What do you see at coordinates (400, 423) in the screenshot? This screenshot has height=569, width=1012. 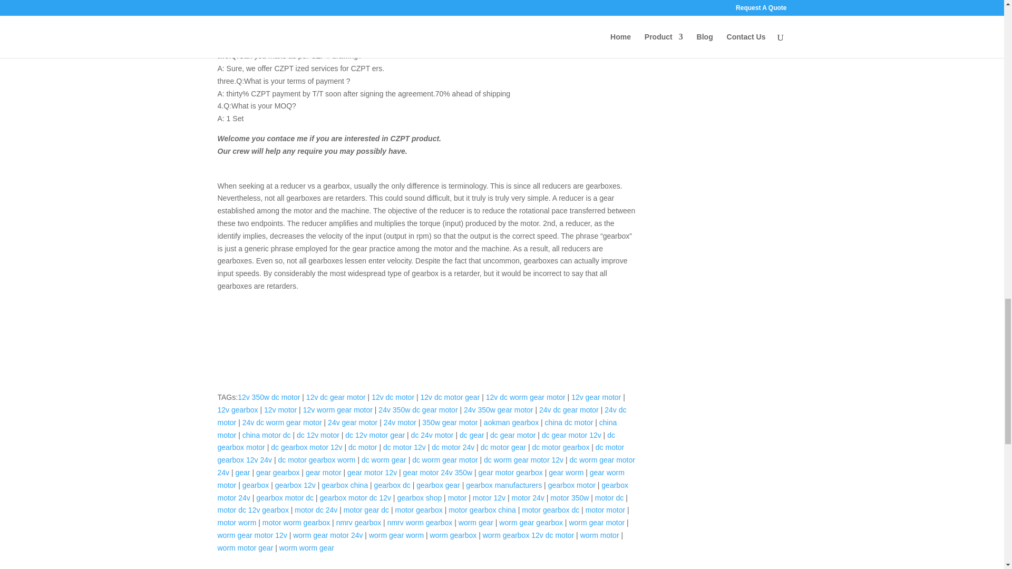 I see `24v motor` at bounding box center [400, 423].